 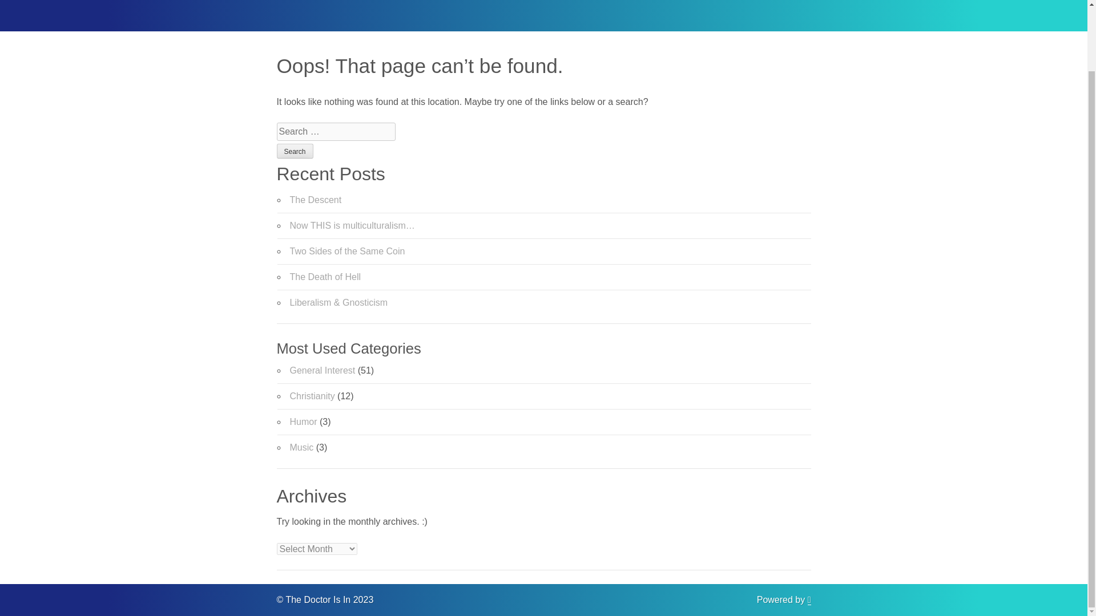 What do you see at coordinates (304, 422) in the screenshot?
I see `Humor` at bounding box center [304, 422].